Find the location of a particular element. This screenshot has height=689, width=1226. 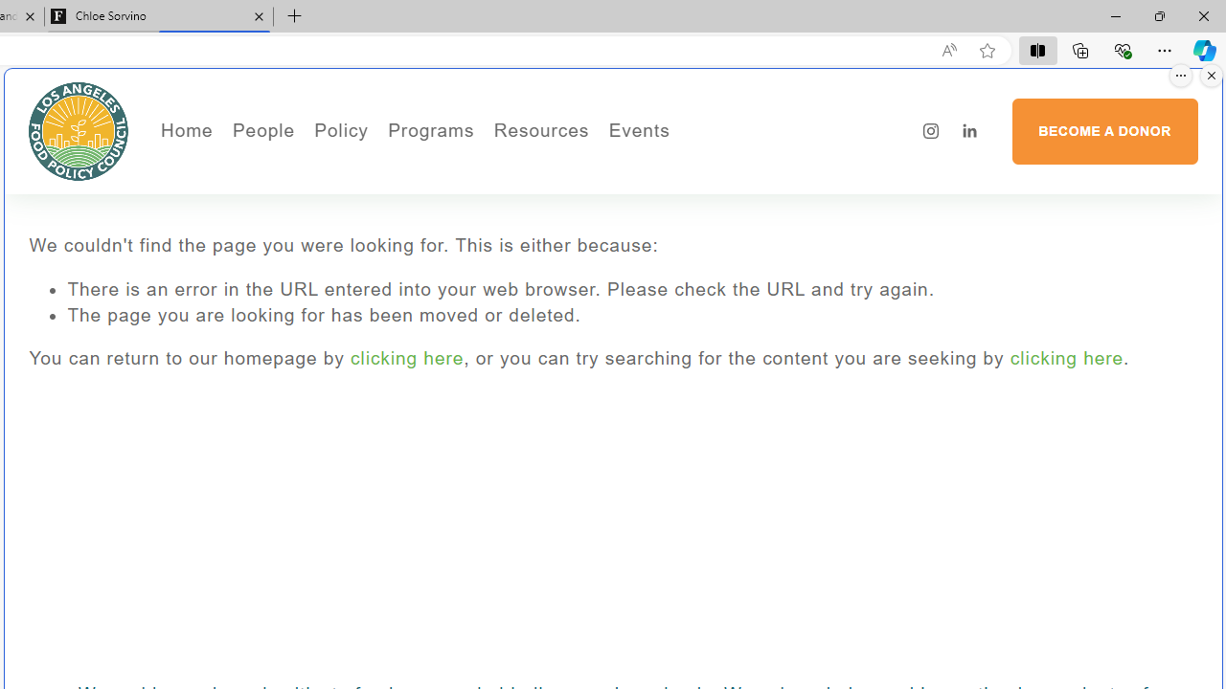

Working Groups and Alliances is located at coordinates (448, 168).